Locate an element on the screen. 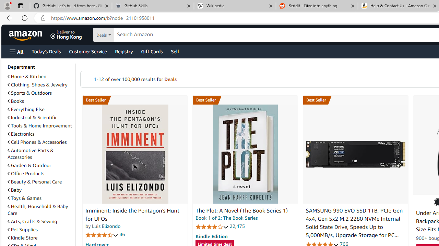  Books is located at coordinates (16, 101).